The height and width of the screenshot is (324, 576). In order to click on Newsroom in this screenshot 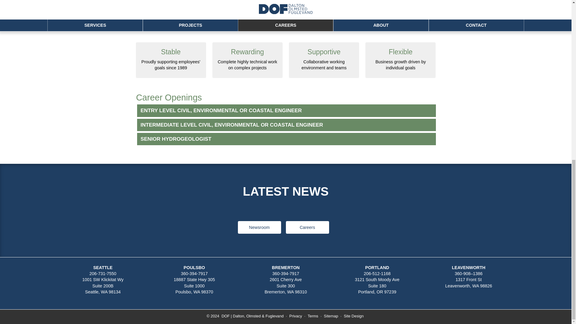, I will do `click(103, 274)`.